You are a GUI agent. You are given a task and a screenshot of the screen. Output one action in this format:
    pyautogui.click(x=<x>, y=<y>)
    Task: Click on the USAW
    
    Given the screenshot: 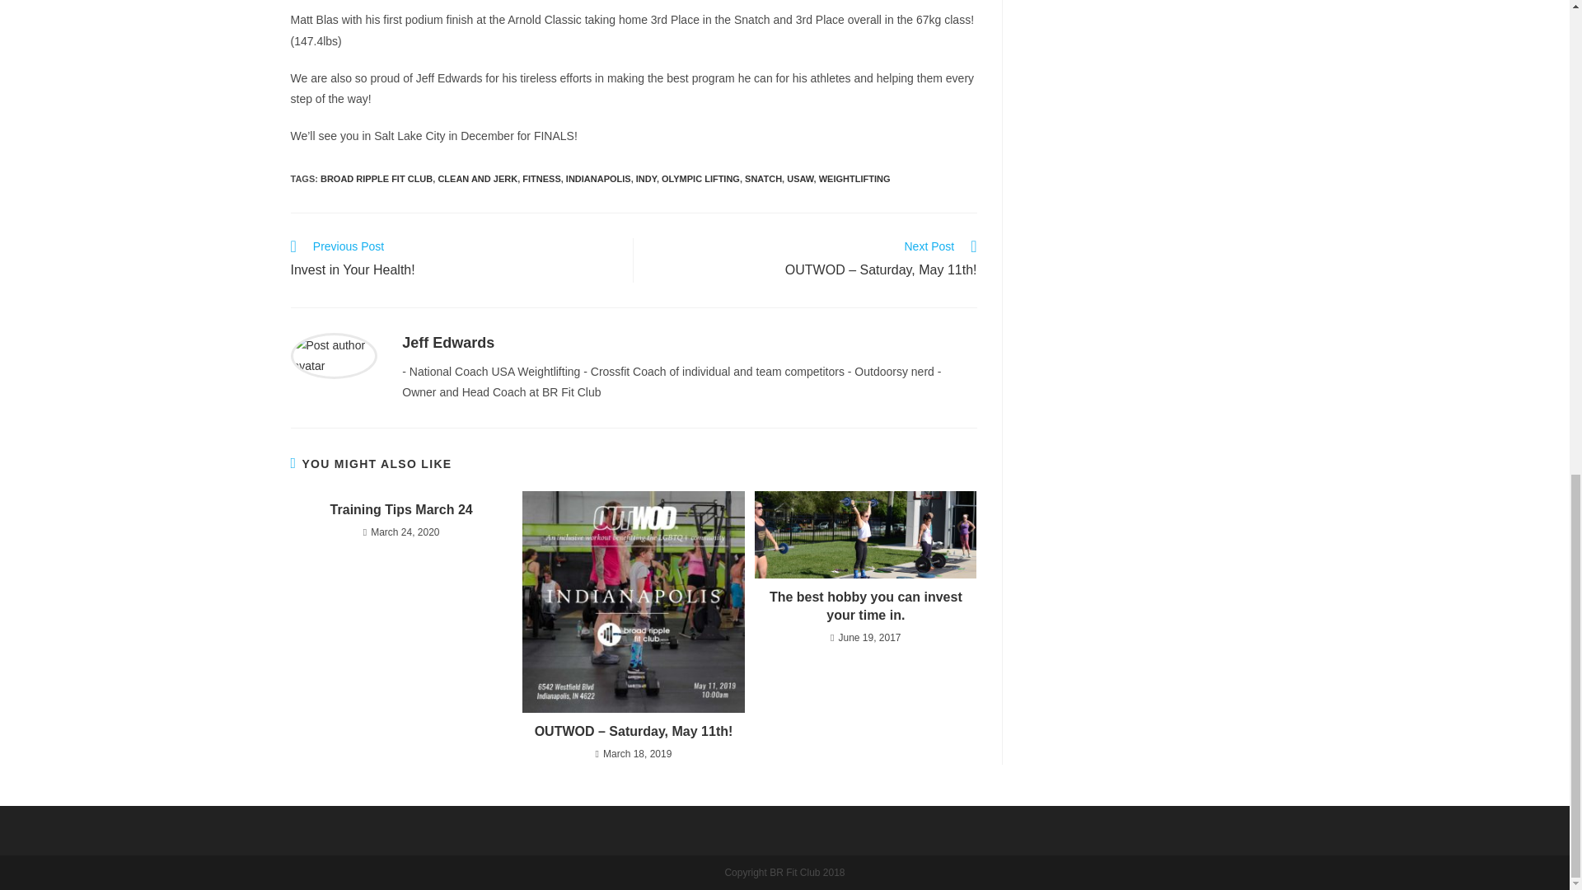 What is the action you would take?
    pyautogui.click(x=799, y=178)
    